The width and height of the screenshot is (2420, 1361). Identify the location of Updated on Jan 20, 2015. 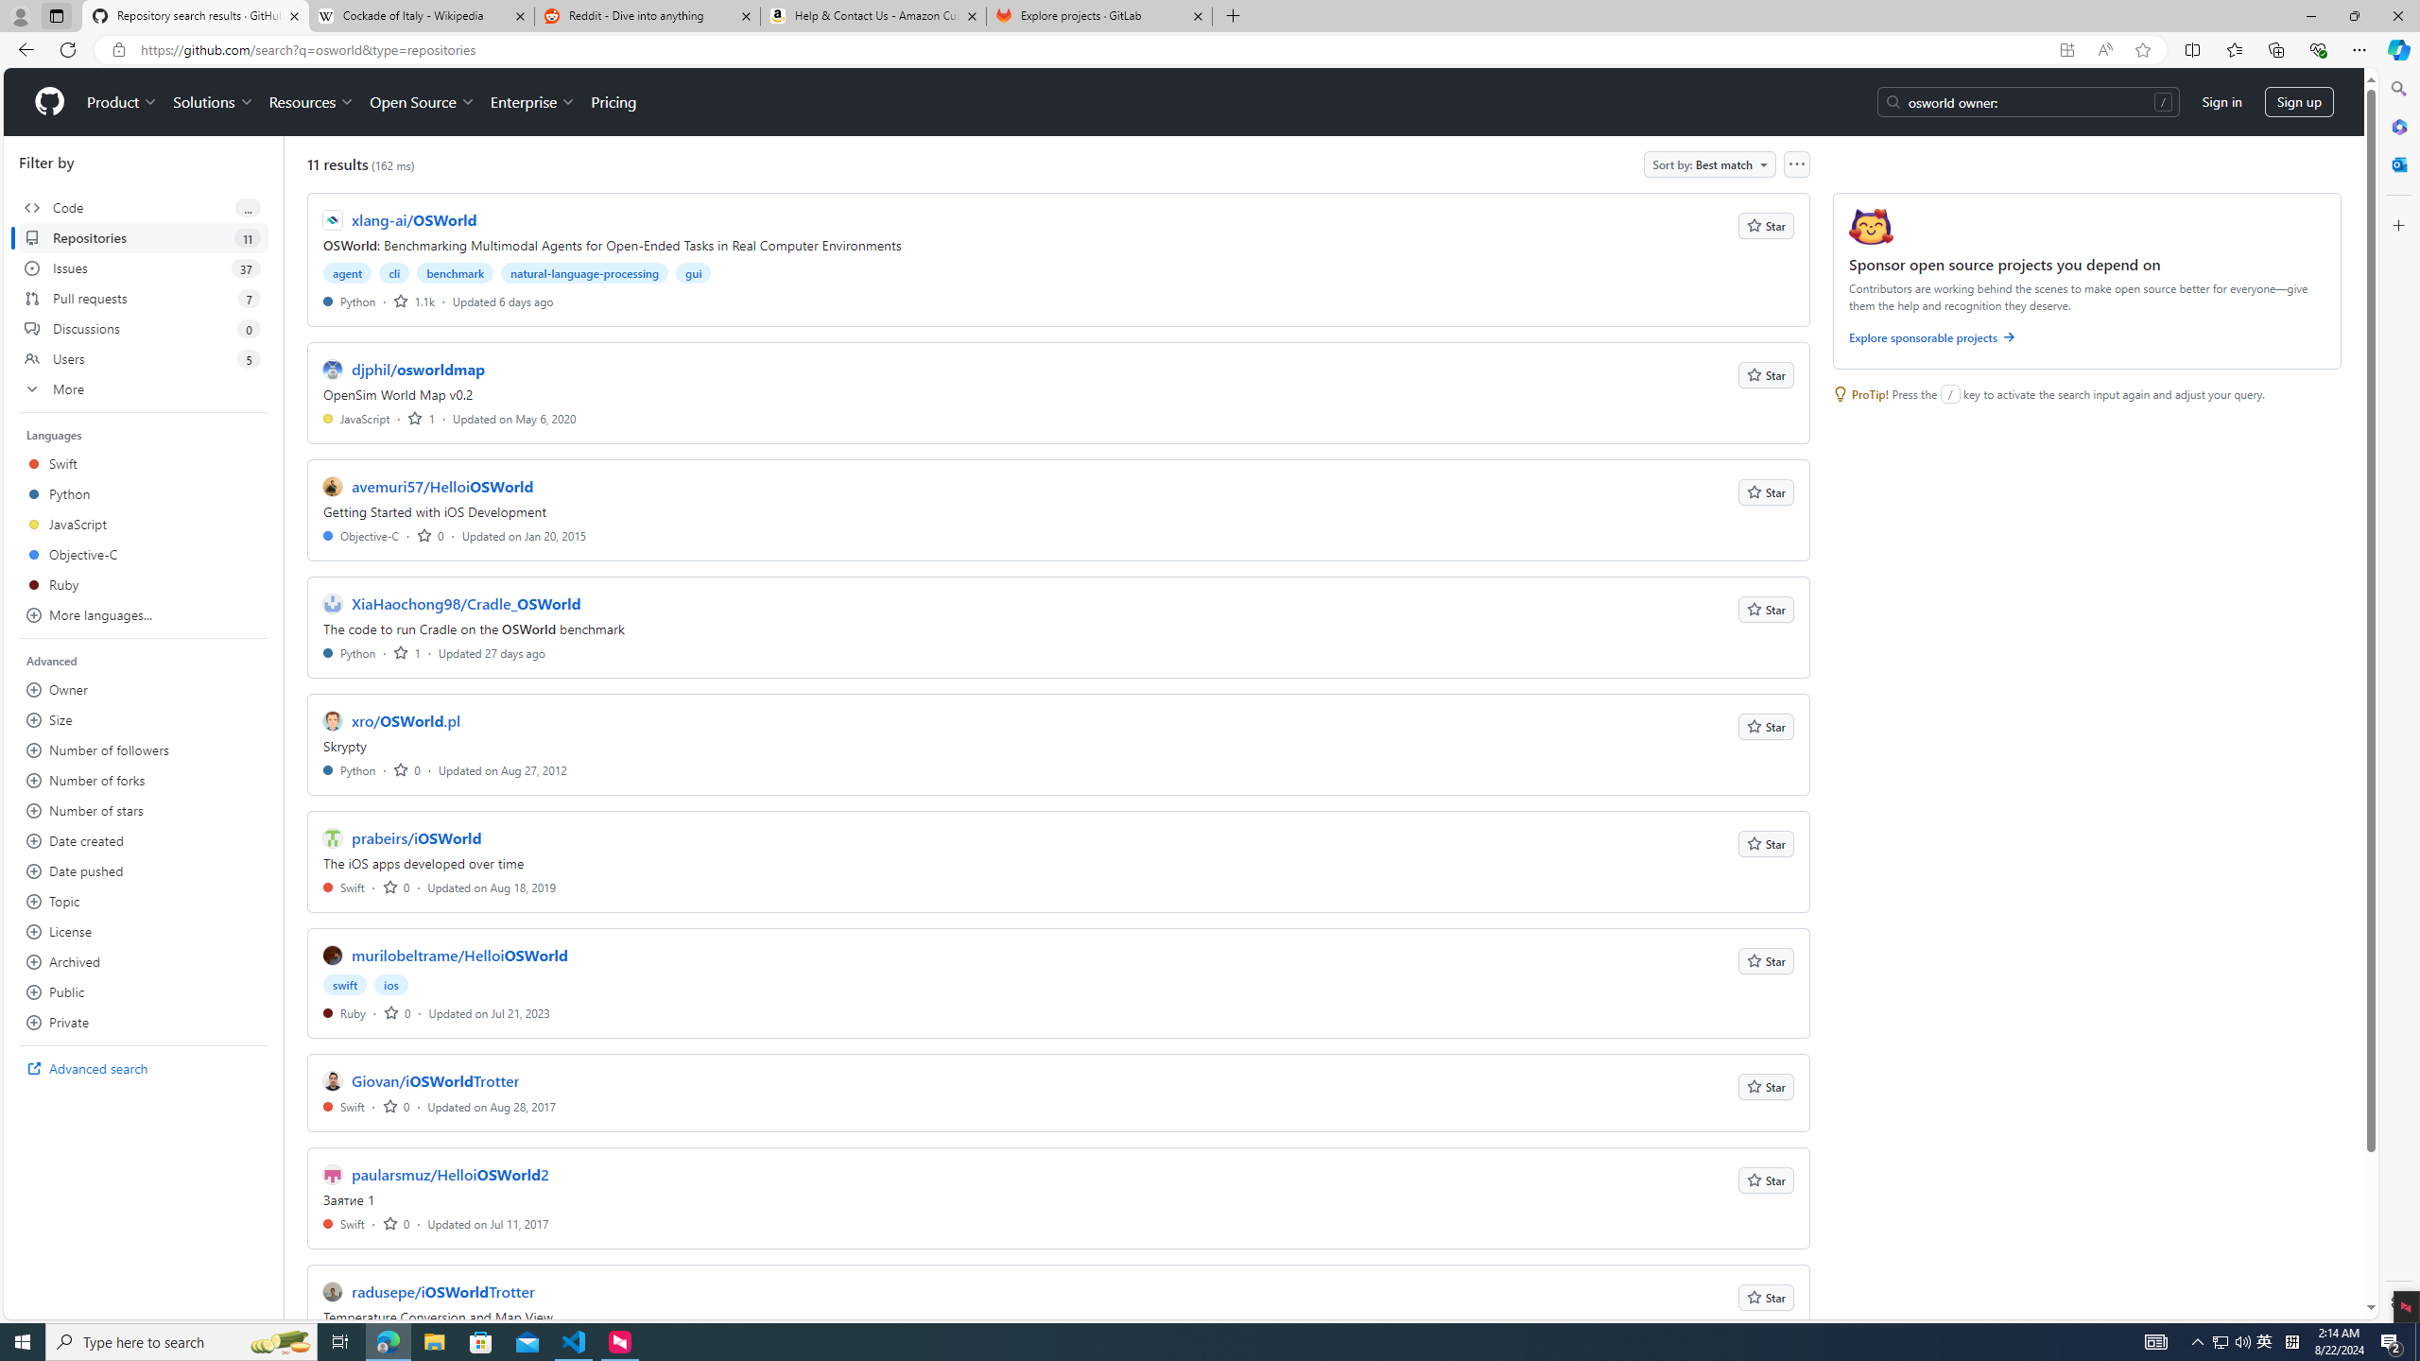
(525, 535).